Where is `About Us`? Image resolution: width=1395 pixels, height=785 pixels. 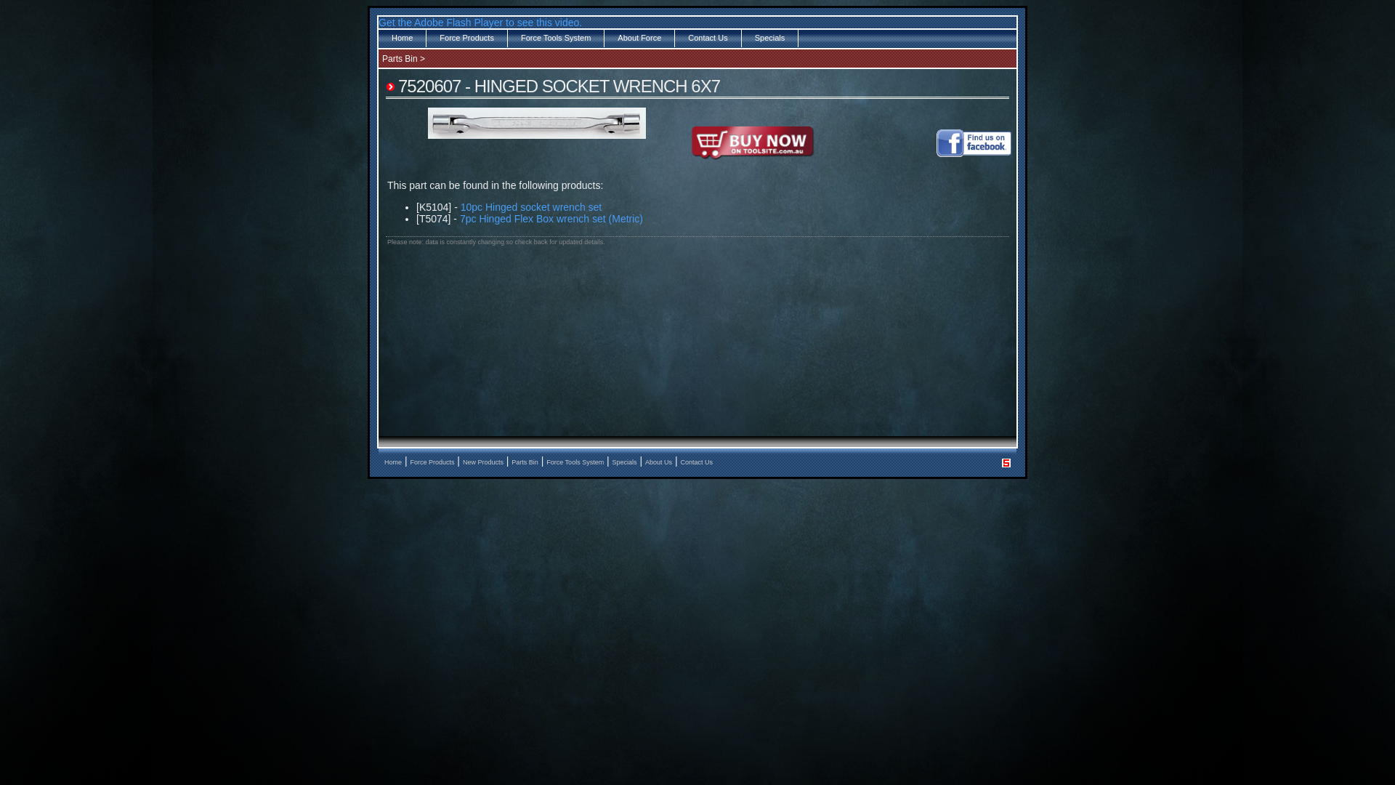
About Us is located at coordinates (658, 462).